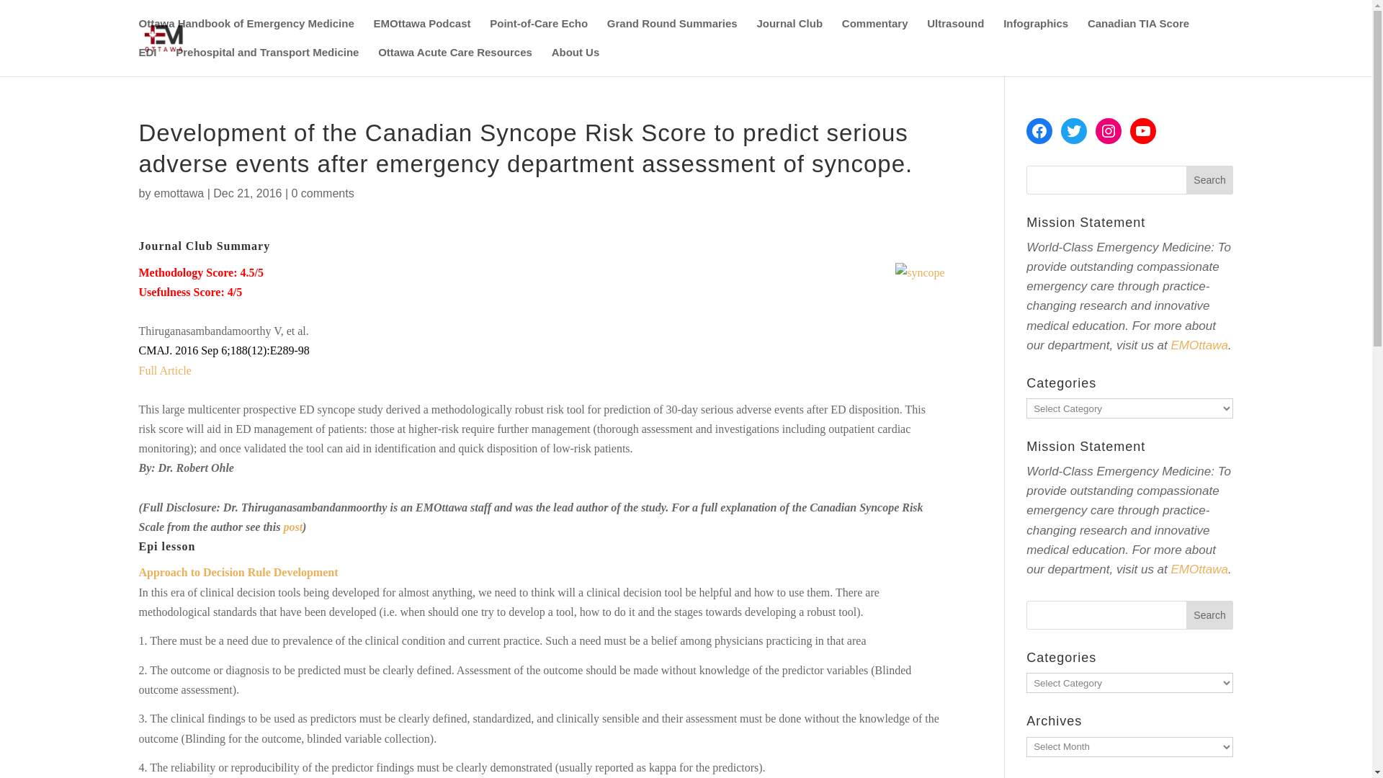 This screenshot has width=1383, height=778. What do you see at coordinates (455, 61) in the screenshot?
I see `Ottawa Acute Care Resources` at bounding box center [455, 61].